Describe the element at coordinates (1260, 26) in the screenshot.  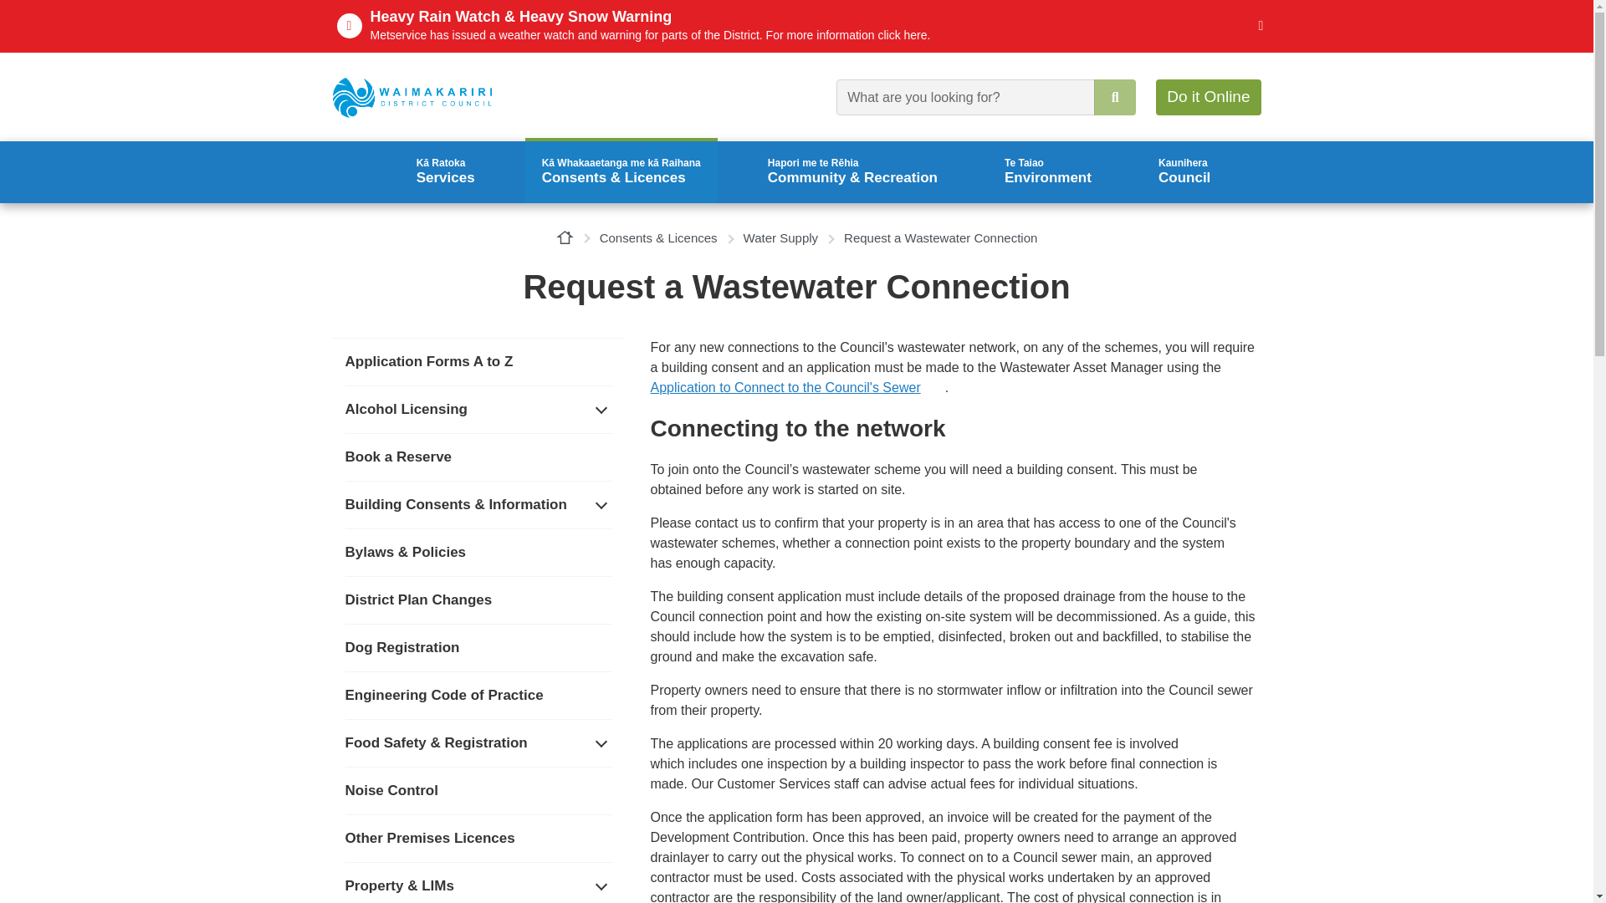
I see `Click here for more info` at that location.